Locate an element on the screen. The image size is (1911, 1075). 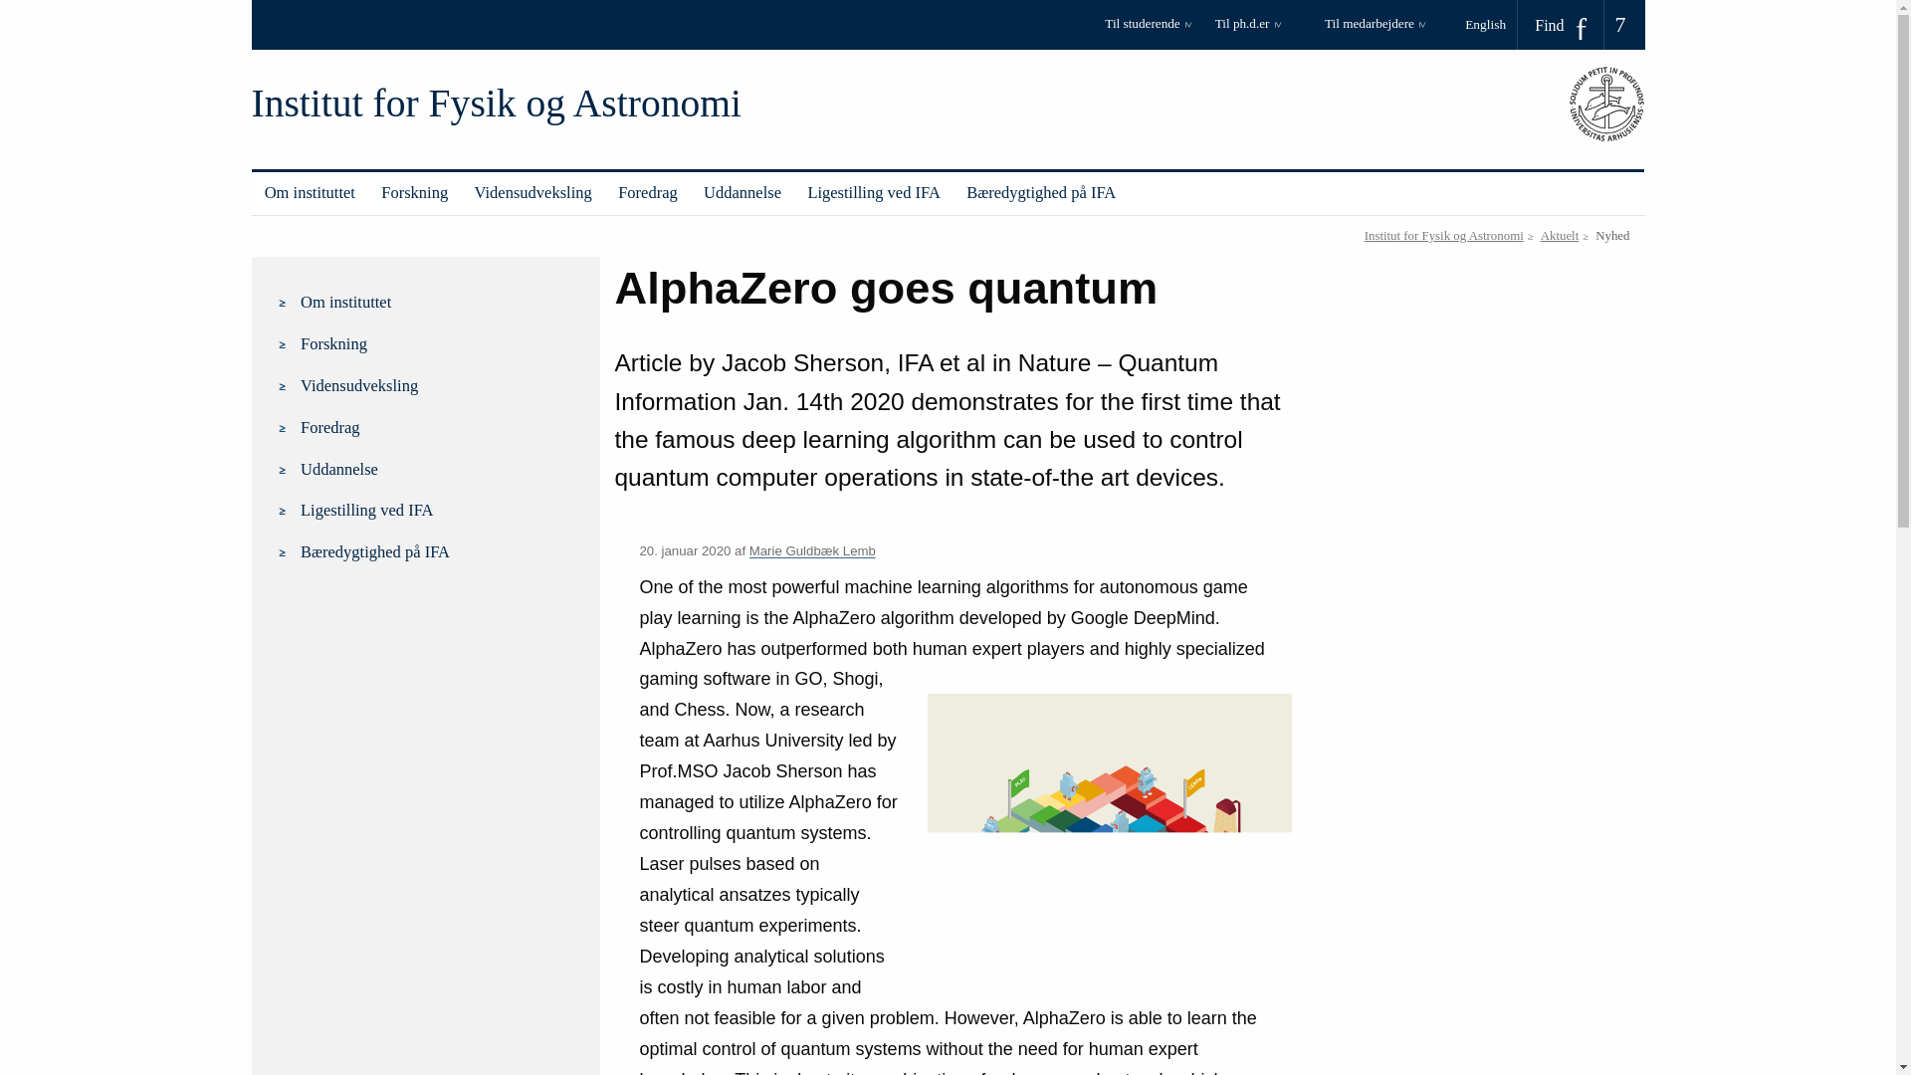
Til medarbejdere is located at coordinates (1375, 30).